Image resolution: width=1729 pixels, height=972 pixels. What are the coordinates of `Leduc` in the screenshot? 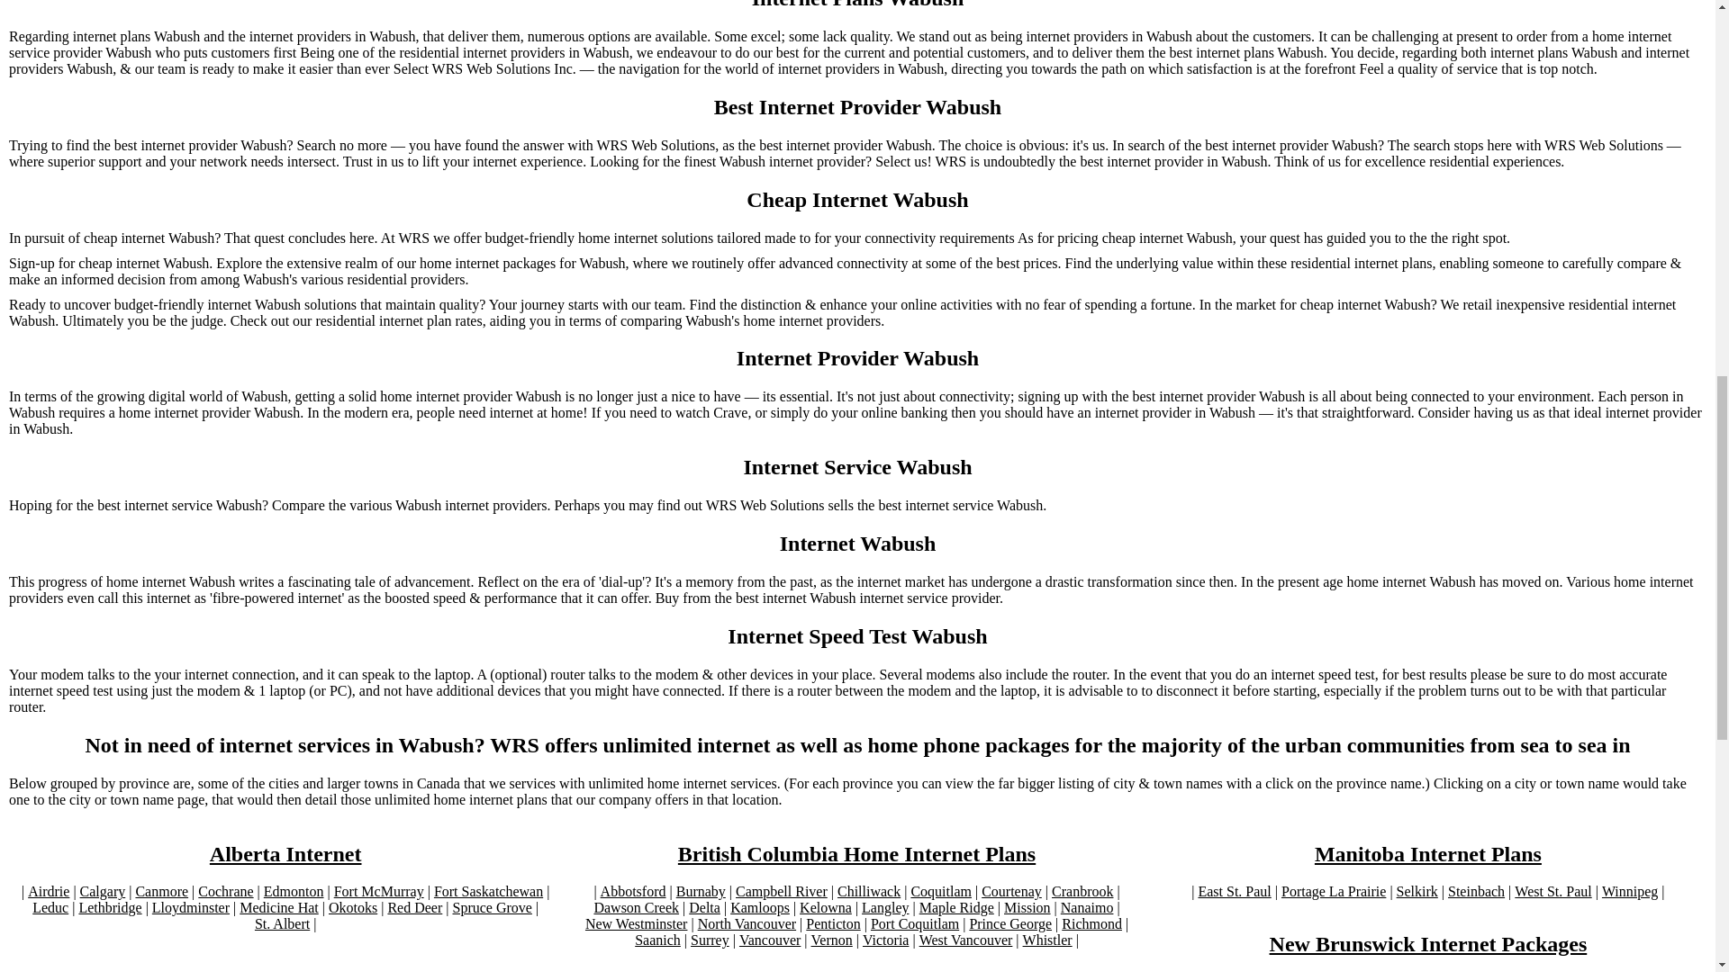 It's located at (50, 908).